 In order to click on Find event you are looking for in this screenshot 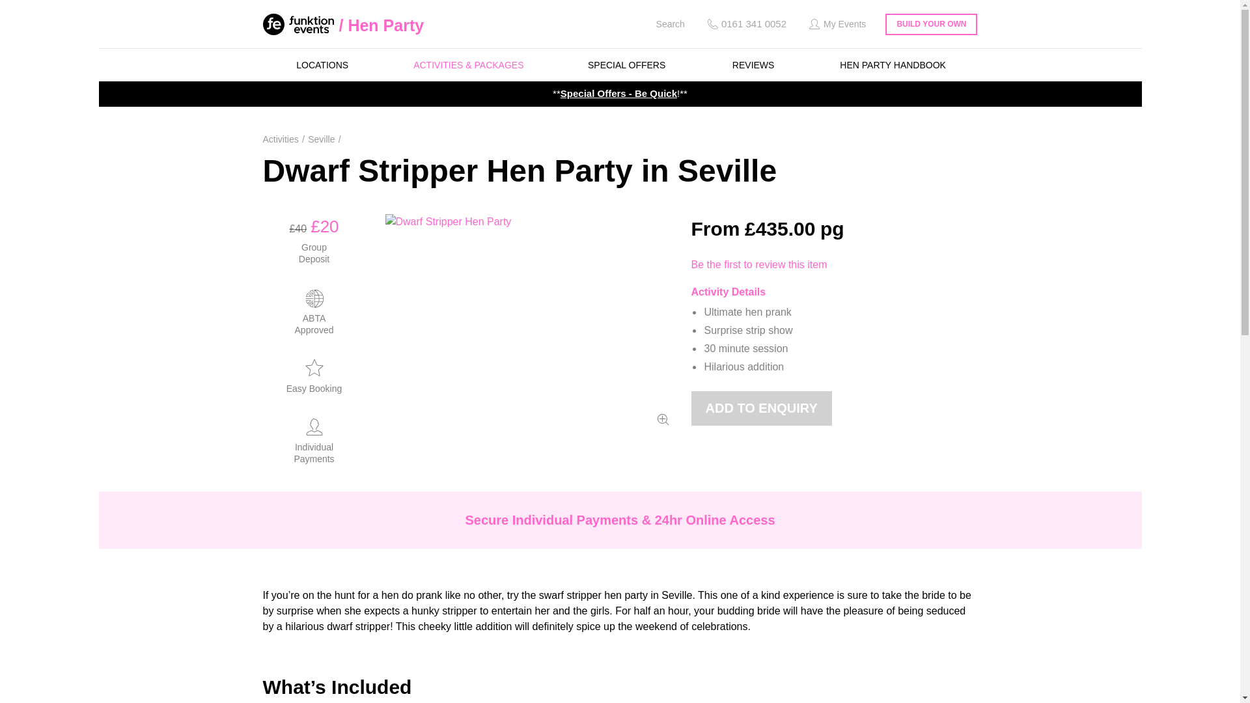, I will do `click(661, 24)`.